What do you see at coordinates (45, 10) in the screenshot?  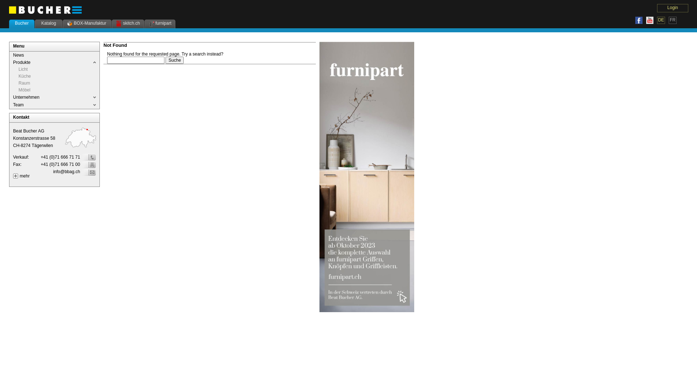 I see `Beat Bucher AG` at bounding box center [45, 10].